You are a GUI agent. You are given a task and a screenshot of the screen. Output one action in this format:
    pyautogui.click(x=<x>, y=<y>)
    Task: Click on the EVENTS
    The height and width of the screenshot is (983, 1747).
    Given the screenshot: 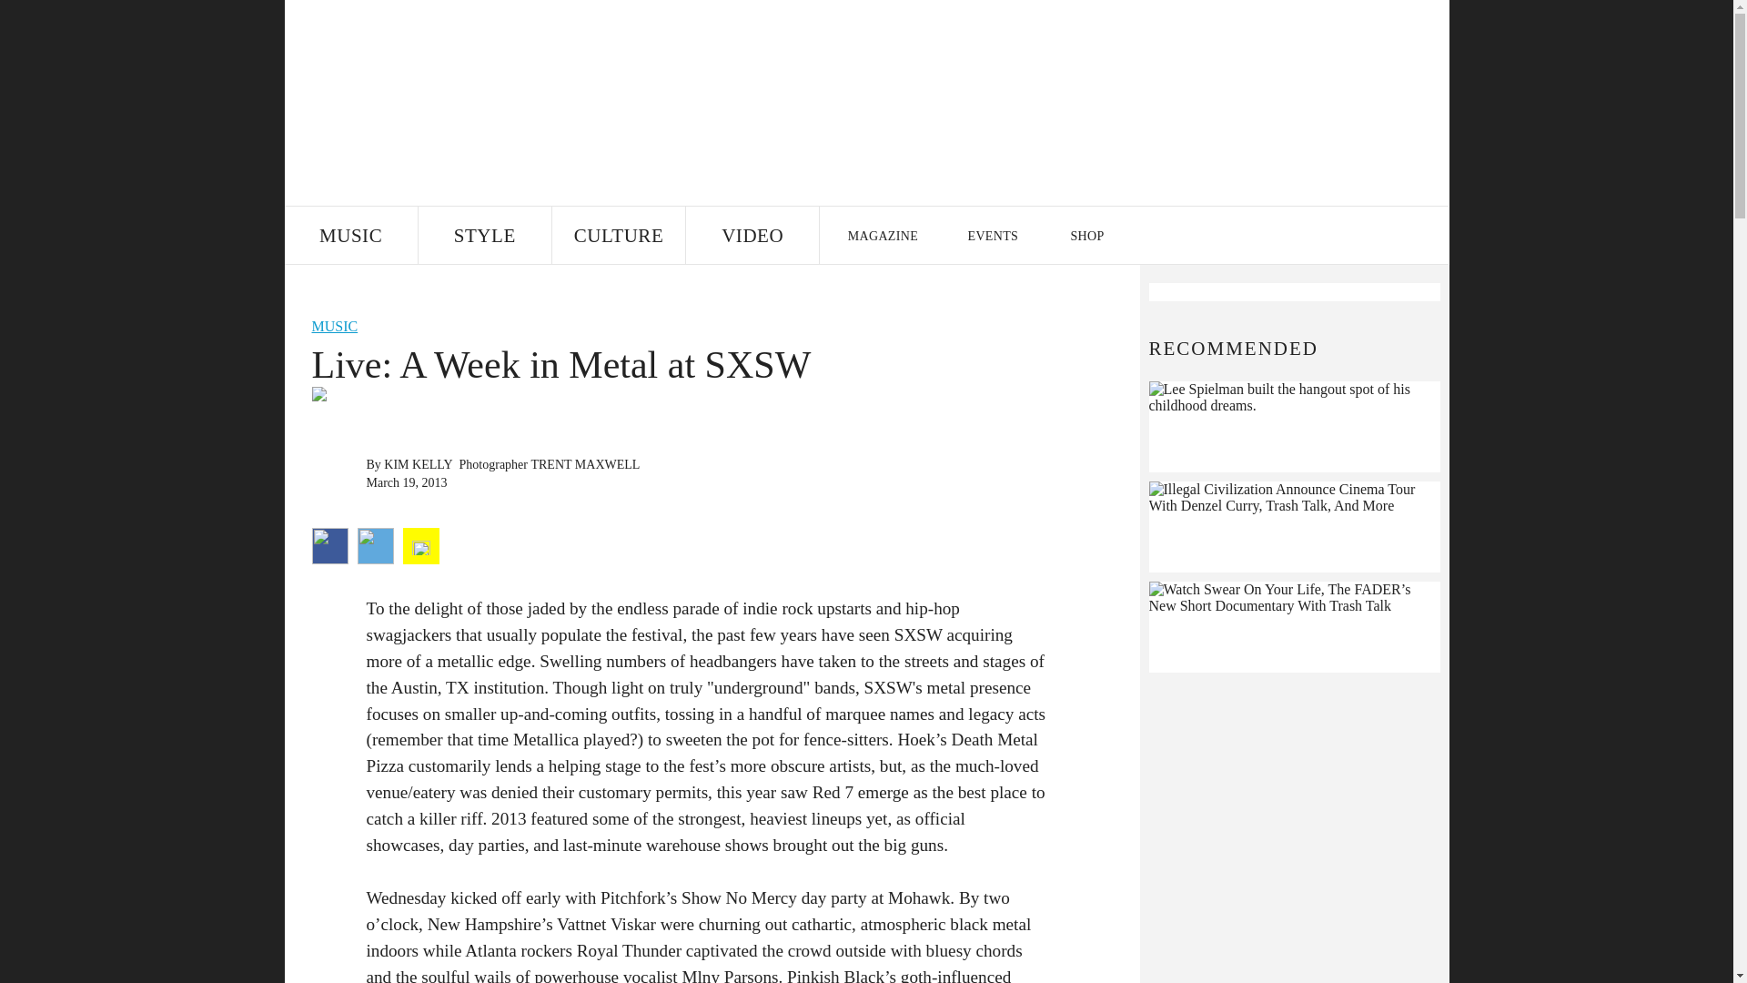 What is the action you would take?
    pyautogui.click(x=994, y=235)
    